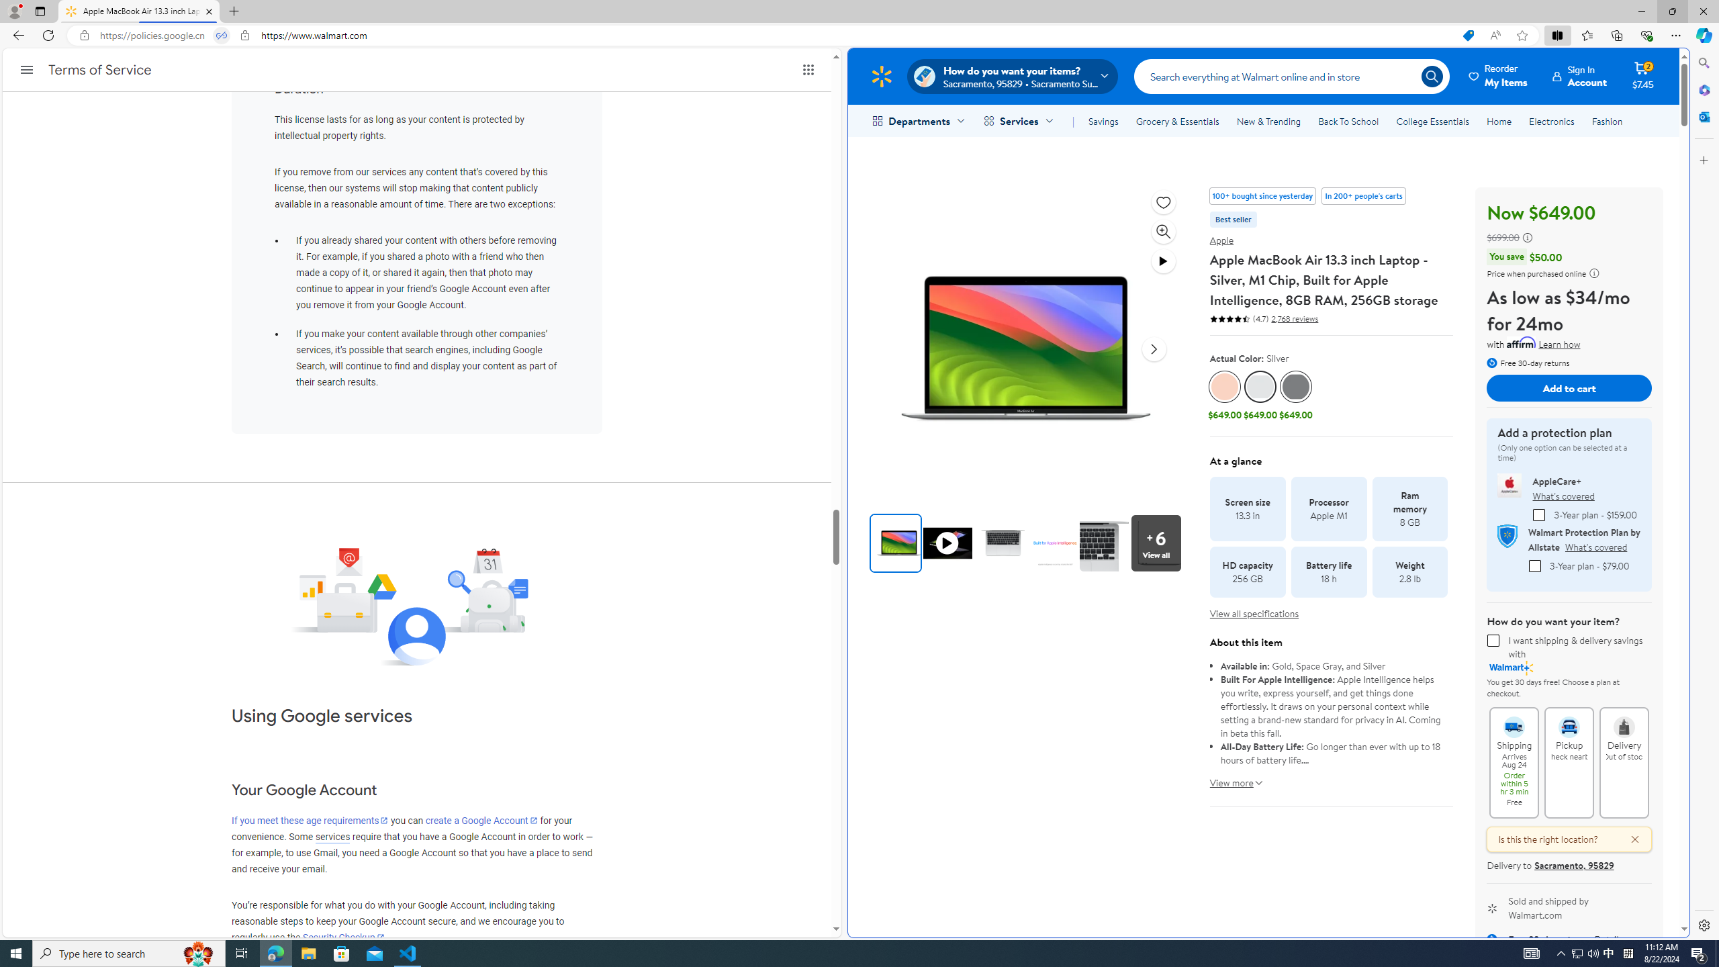 This screenshot has height=967, width=1719. I want to click on What's covered of Walmart Protection Plan by Allstate, so click(1595, 547).